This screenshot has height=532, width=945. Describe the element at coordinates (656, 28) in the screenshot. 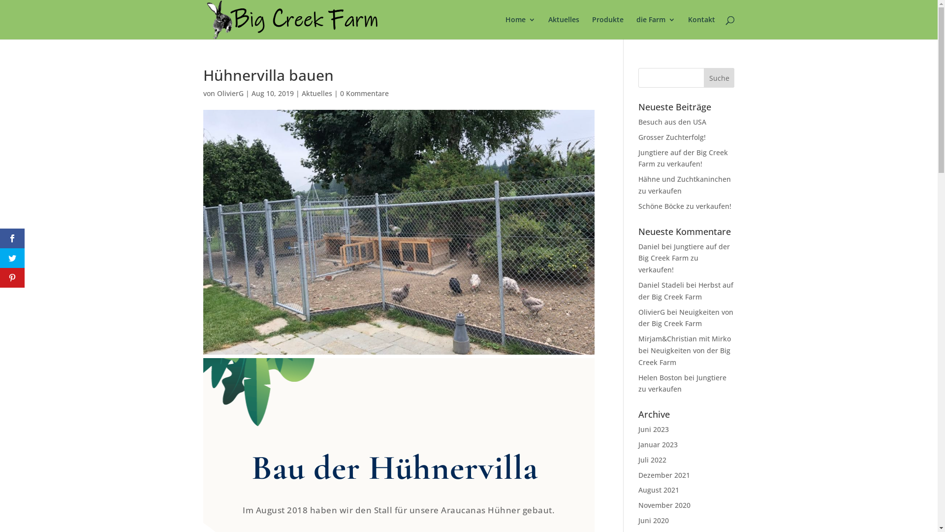

I see `die Farm` at that location.